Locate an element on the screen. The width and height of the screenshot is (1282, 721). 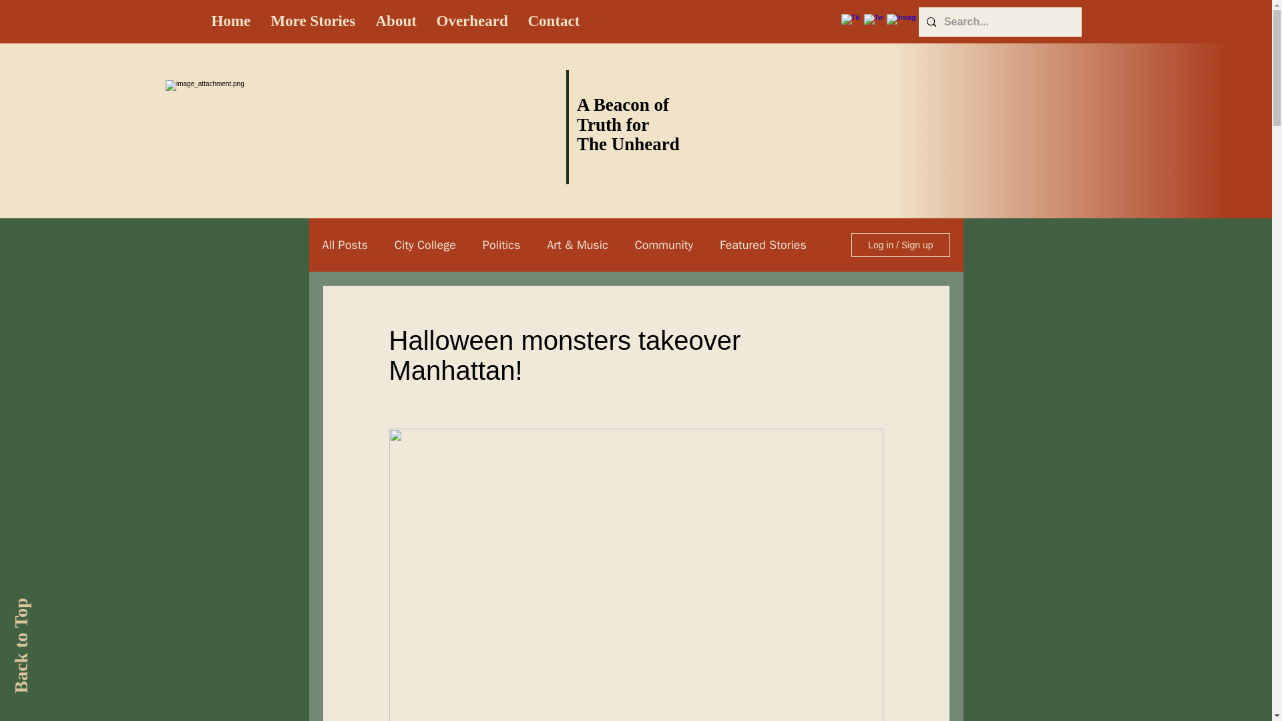
All Posts is located at coordinates (344, 245).